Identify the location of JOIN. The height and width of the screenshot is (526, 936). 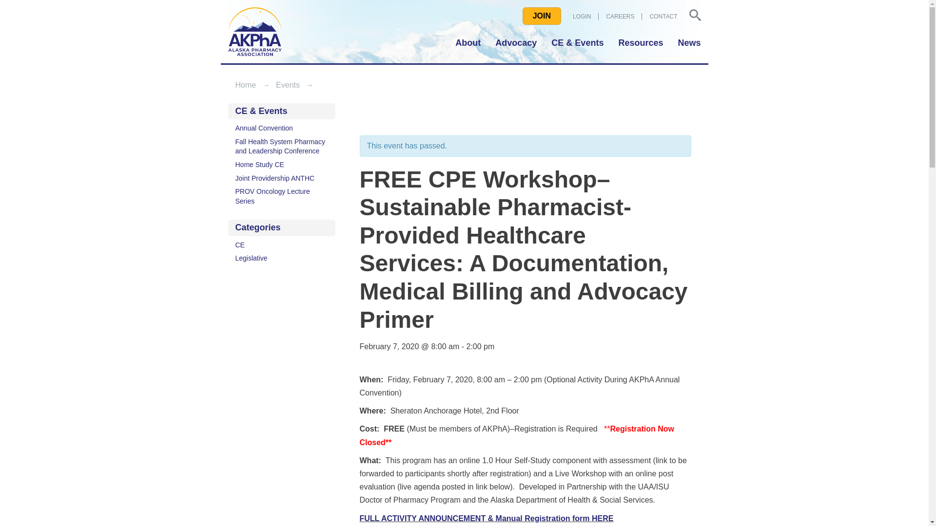
(541, 16).